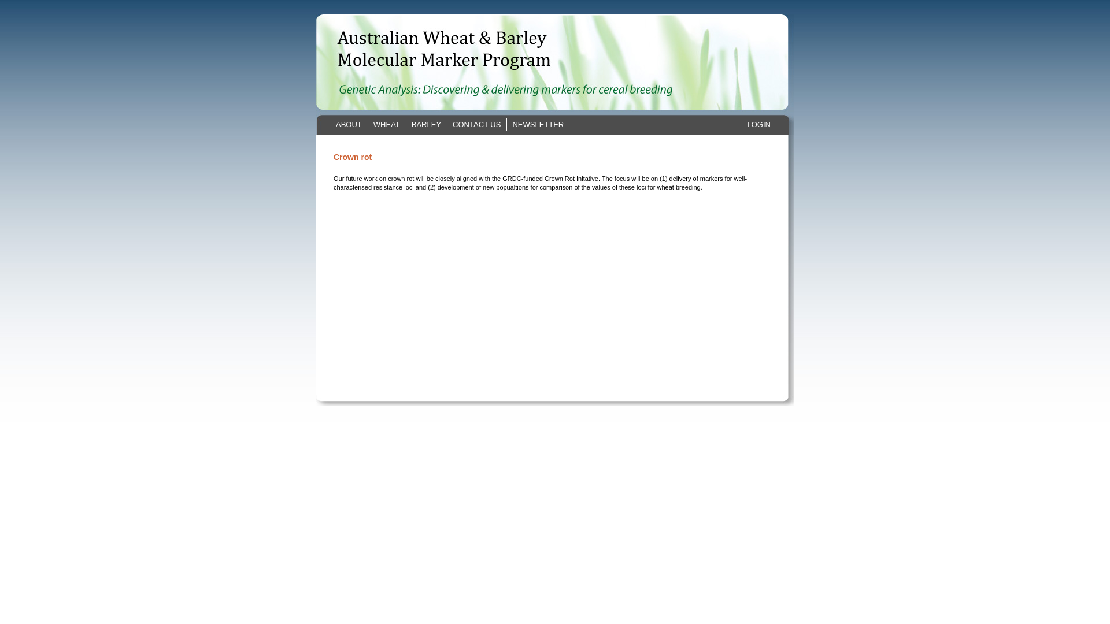 The height and width of the screenshot is (624, 1110). What do you see at coordinates (538, 125) in the screenshot?
I see `NEWSLETTER` at bounding box center [538, 125].